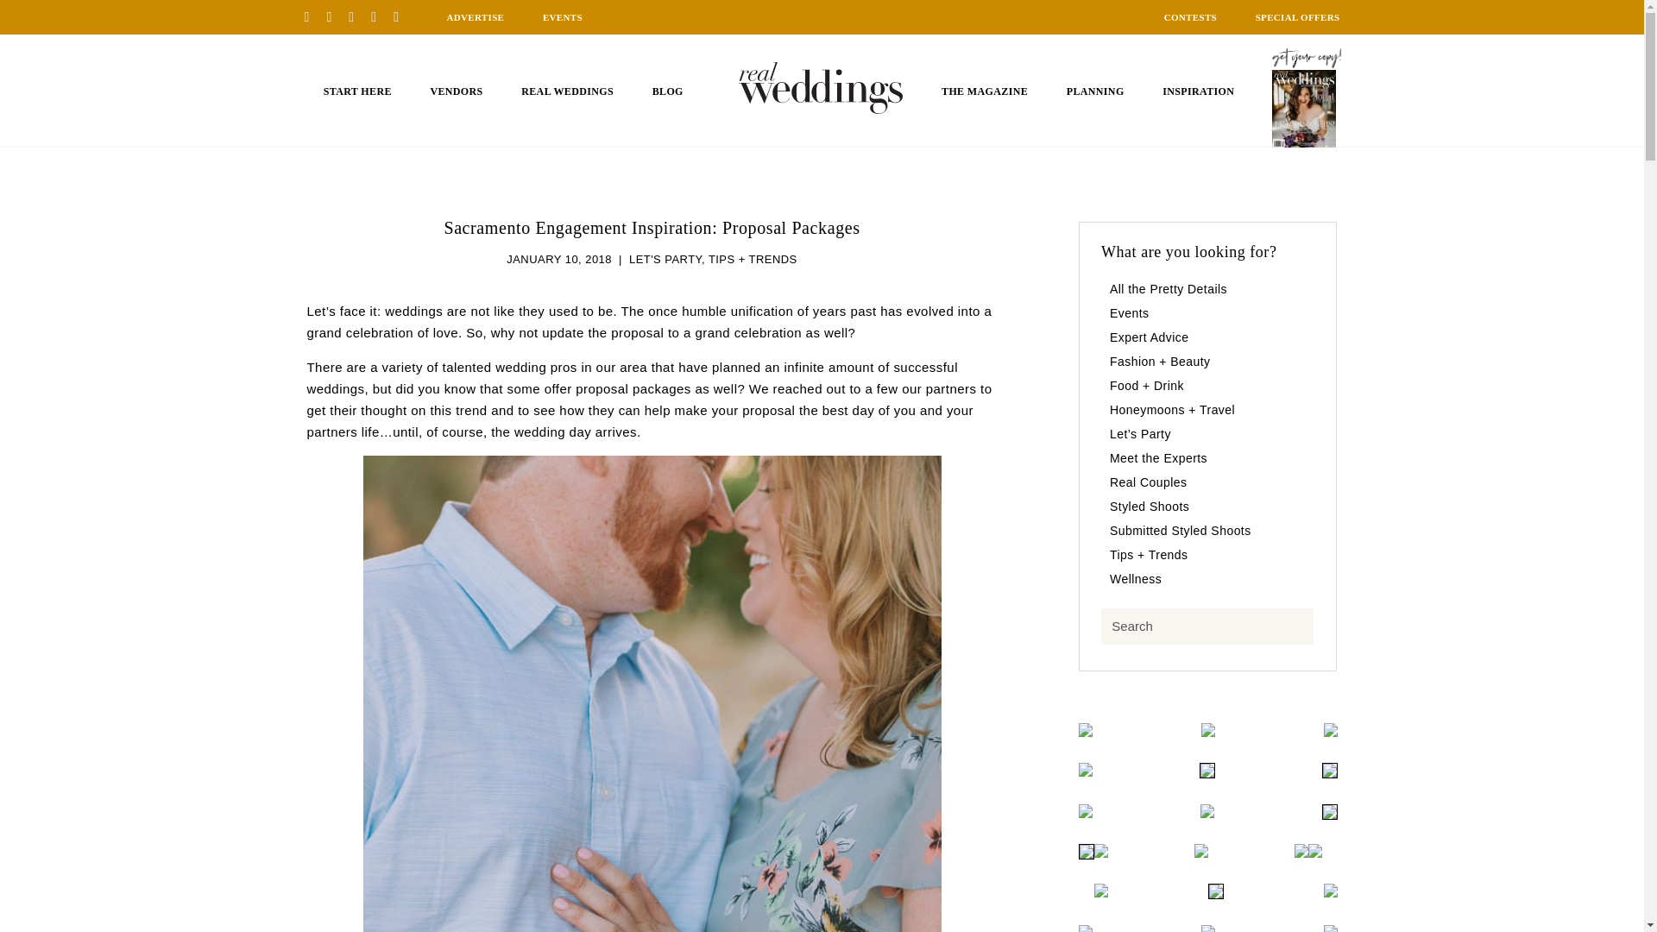  What do you see at coordinates (1190, 17) in the screenshot?
I see `CONTESTS` at bounding box center [1190, 17].